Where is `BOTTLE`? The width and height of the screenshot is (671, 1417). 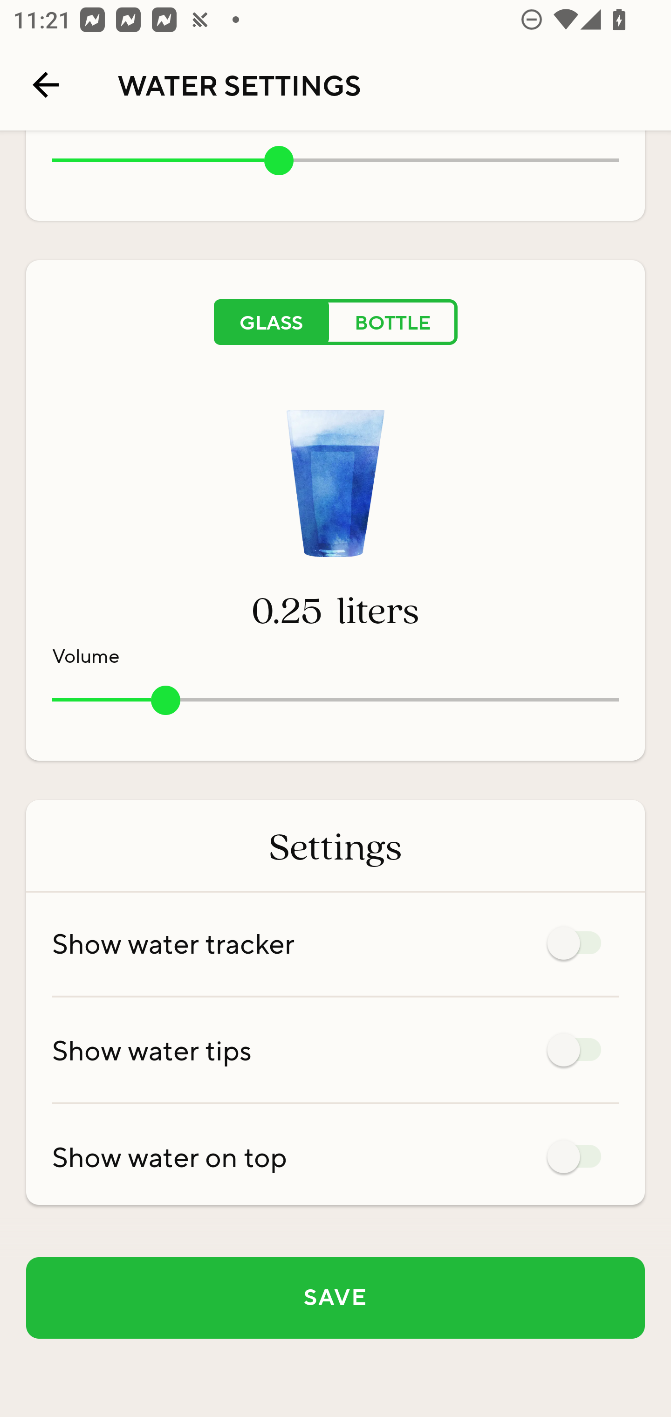
BOTTLE is located at coordinates (393, 322).